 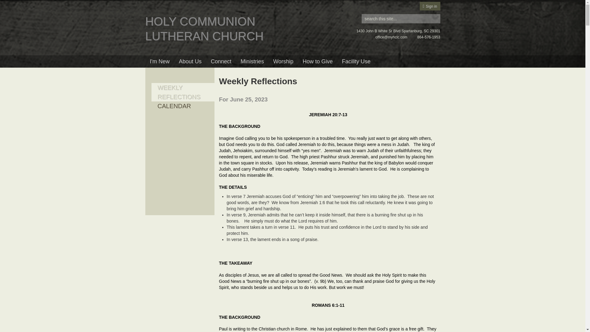 I want to click on Sign in, so click(x=431, y=6).